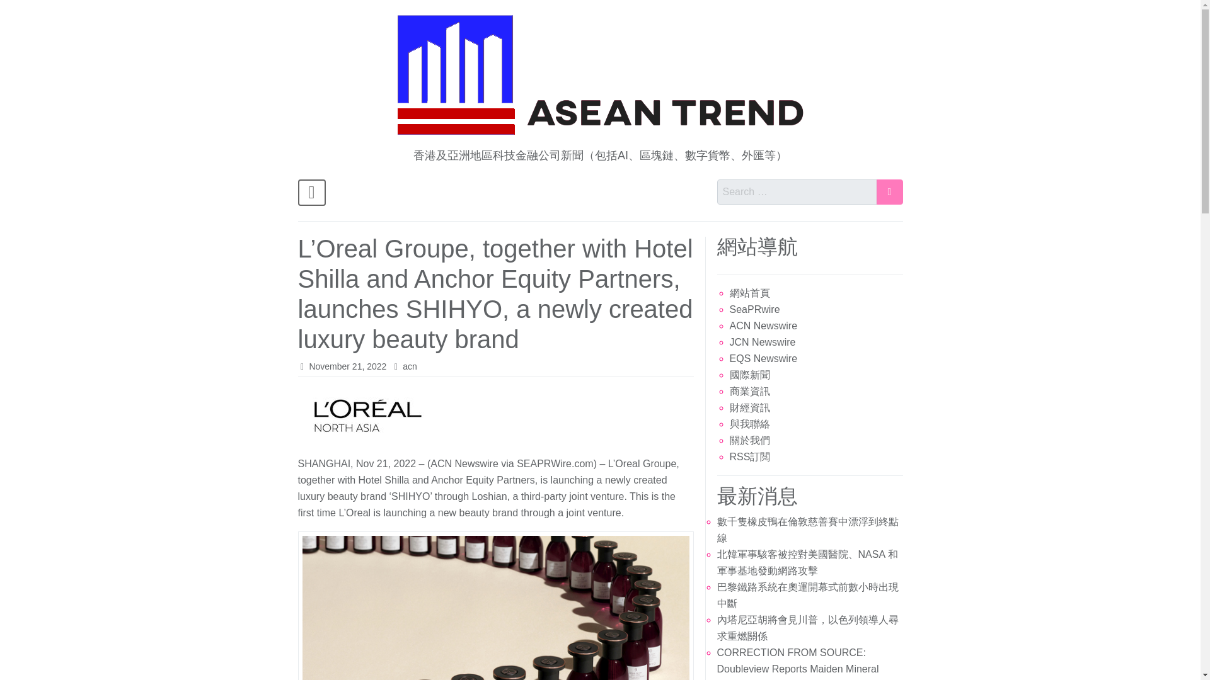 Image resolution: width=1210 pixels, height=680 pixels. I want to click on November 21, 2022, so click(347, 366).